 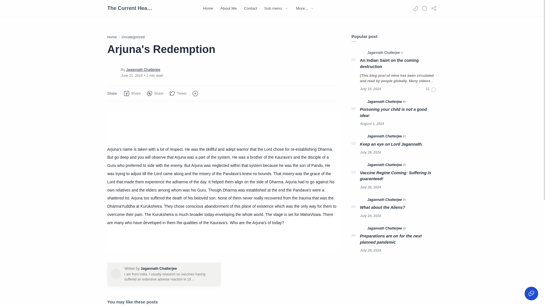 I want to click on Share to Facebook, so click(x=132, y=93).